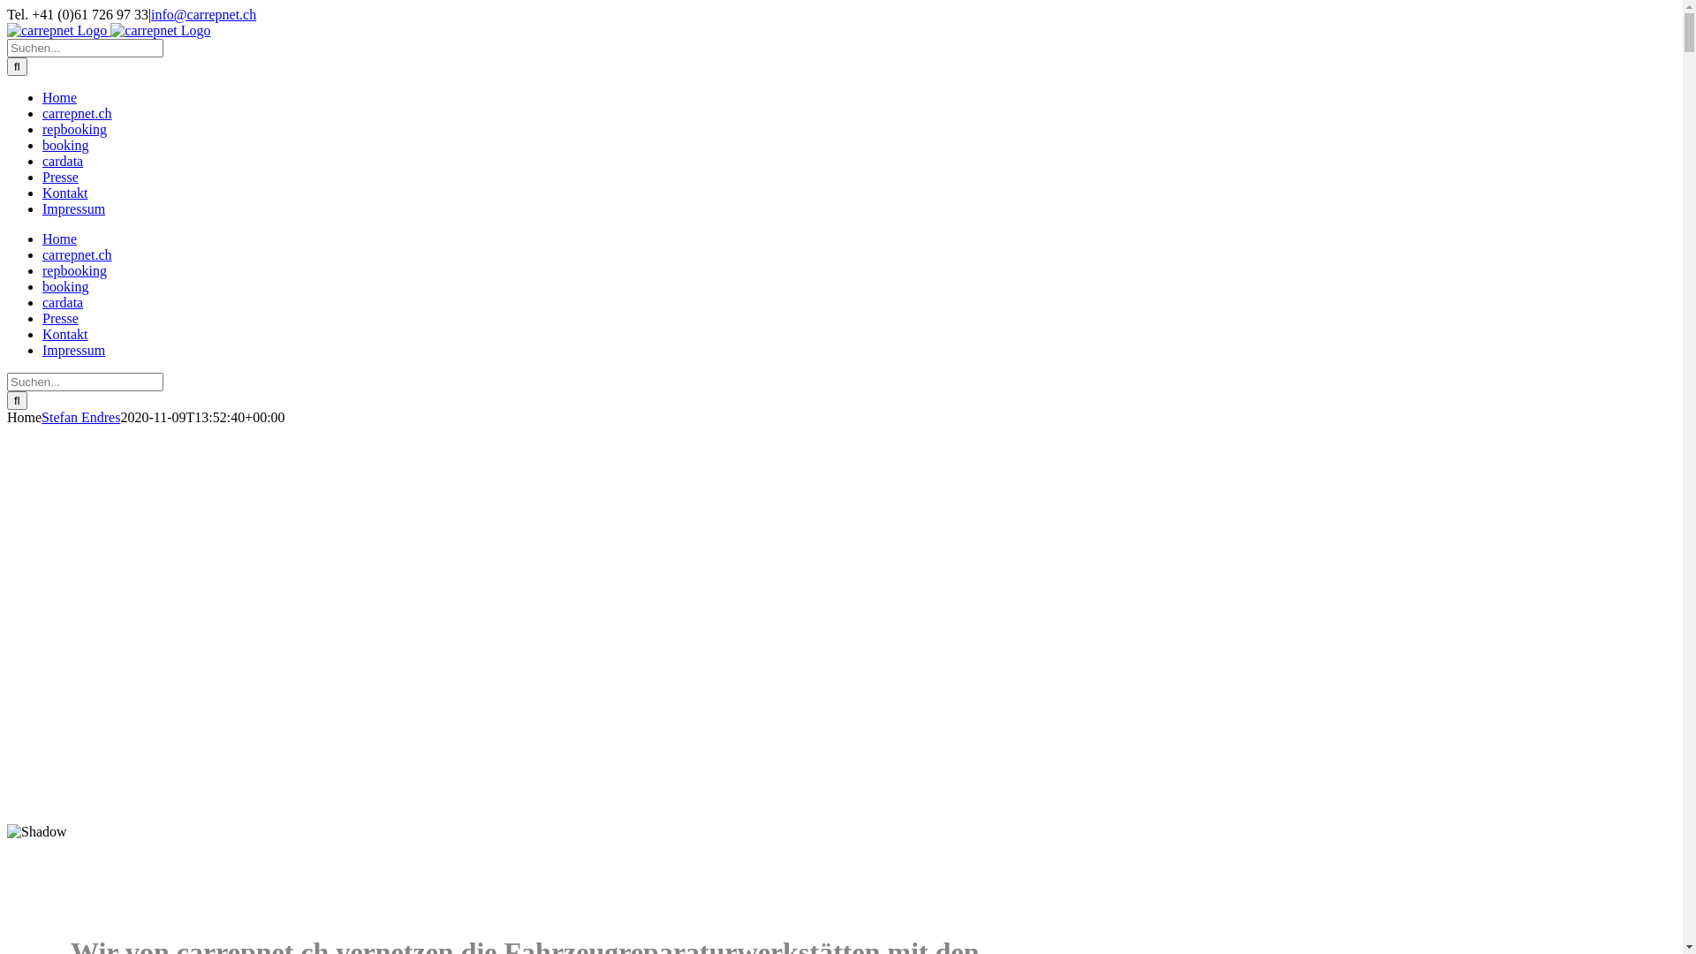  I want to click on cardata, so click(63, 161).